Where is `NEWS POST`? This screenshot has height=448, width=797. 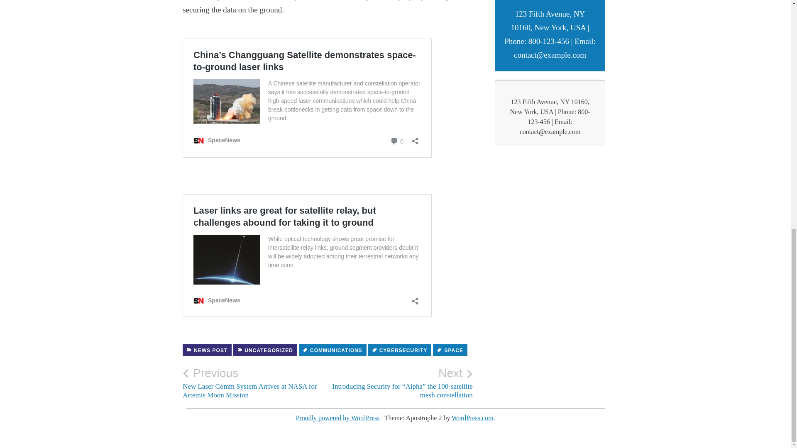 NEWS POST is located at coordinates (207, 350).